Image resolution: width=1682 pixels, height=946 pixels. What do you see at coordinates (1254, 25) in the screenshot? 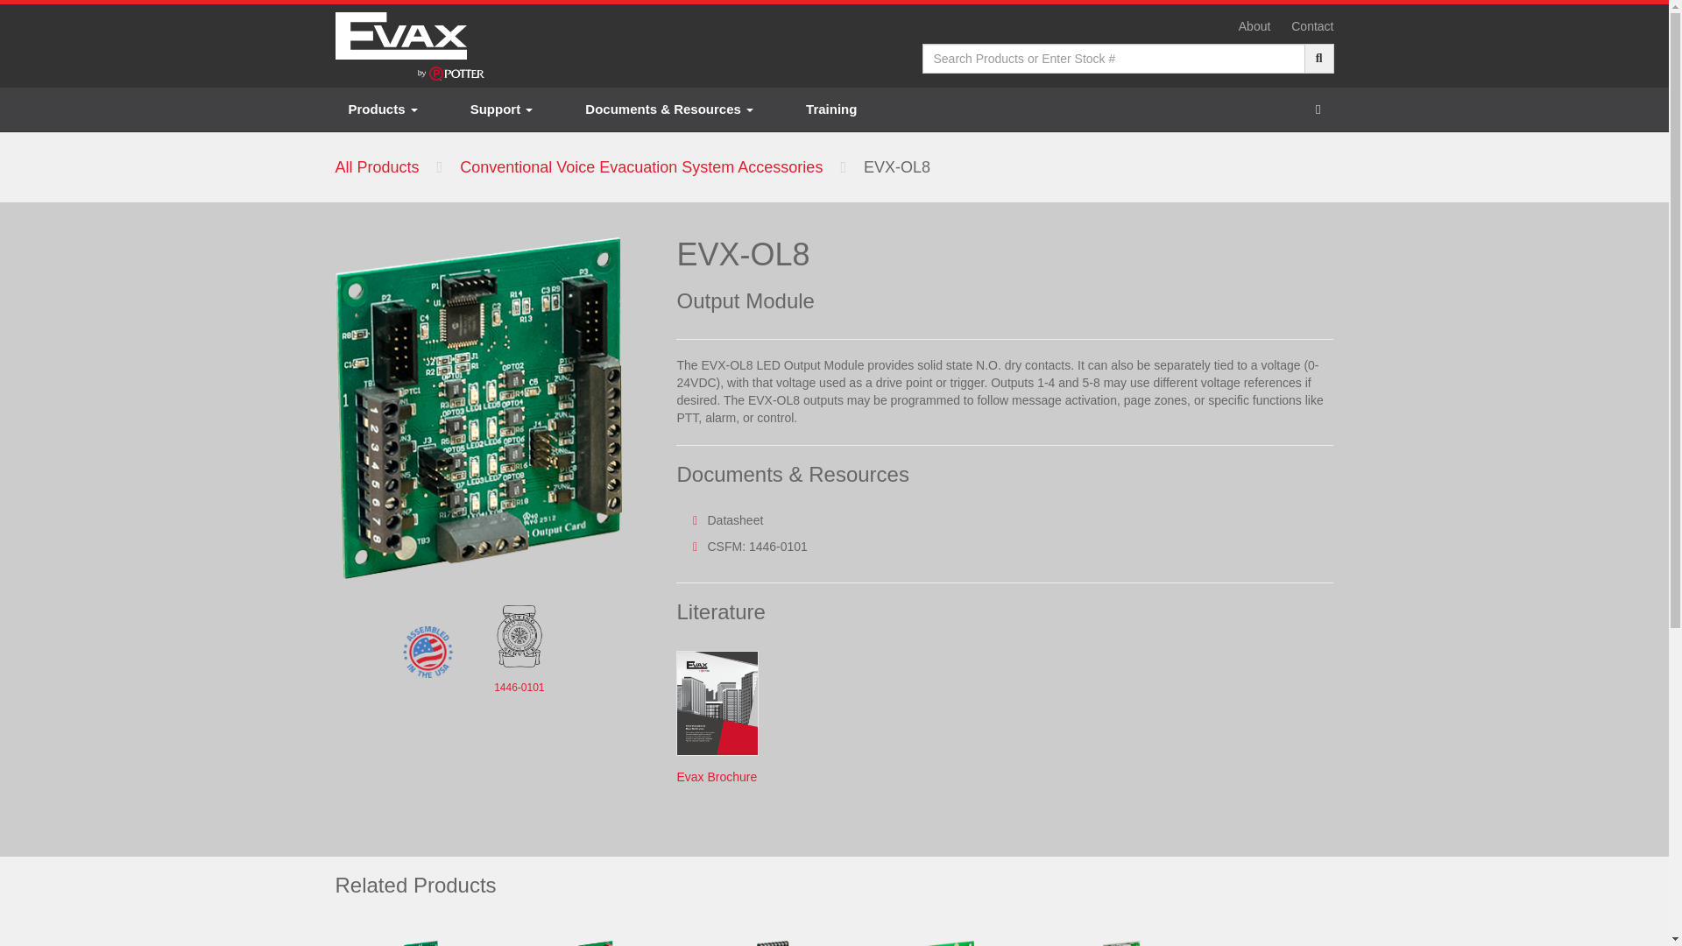
I see `About` at bounding box center [1254, 25].